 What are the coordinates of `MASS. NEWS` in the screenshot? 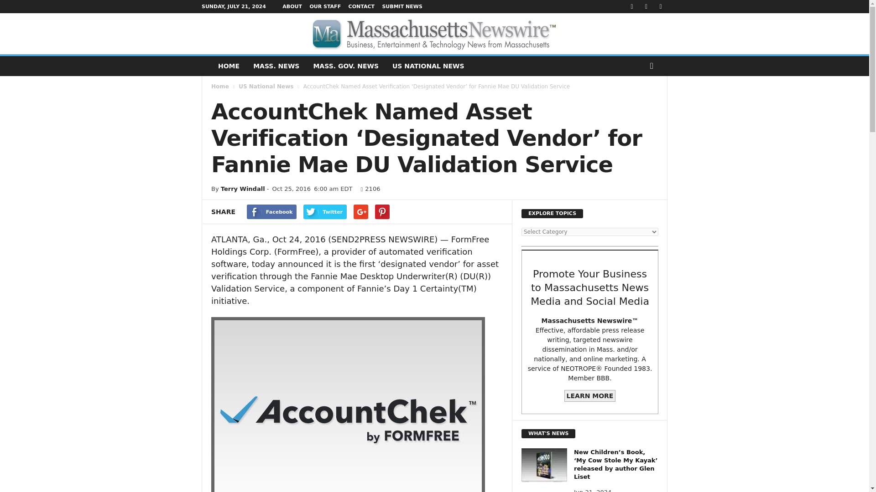 It's located at (276, 66).